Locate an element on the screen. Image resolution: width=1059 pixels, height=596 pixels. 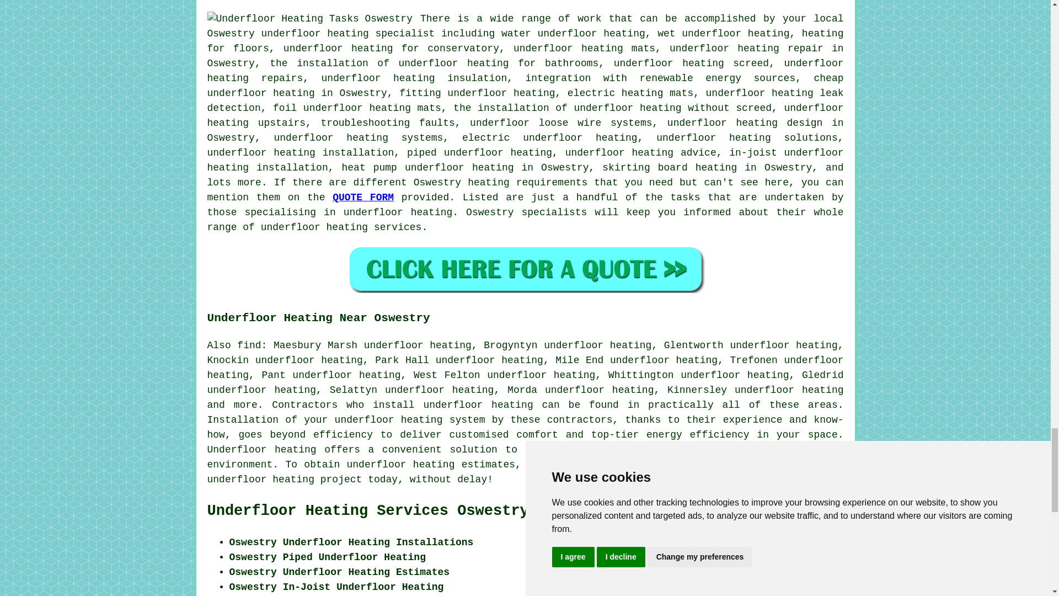
cheap underfloor heating is located at coordinates (526, 86).